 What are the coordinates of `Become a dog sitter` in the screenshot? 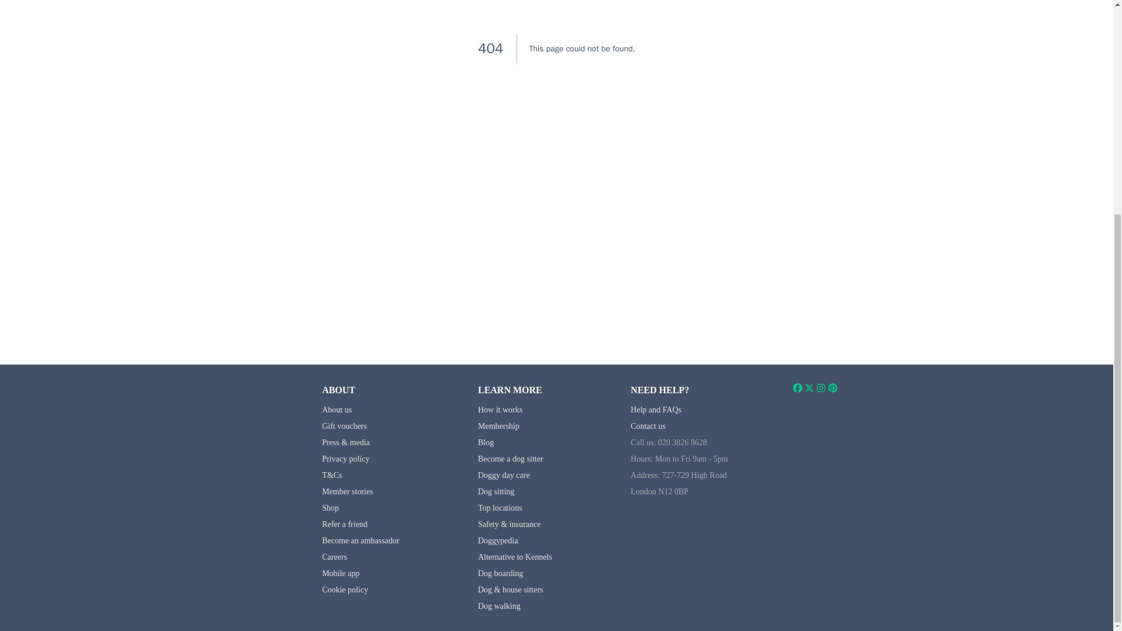 It's located at (510, 458).